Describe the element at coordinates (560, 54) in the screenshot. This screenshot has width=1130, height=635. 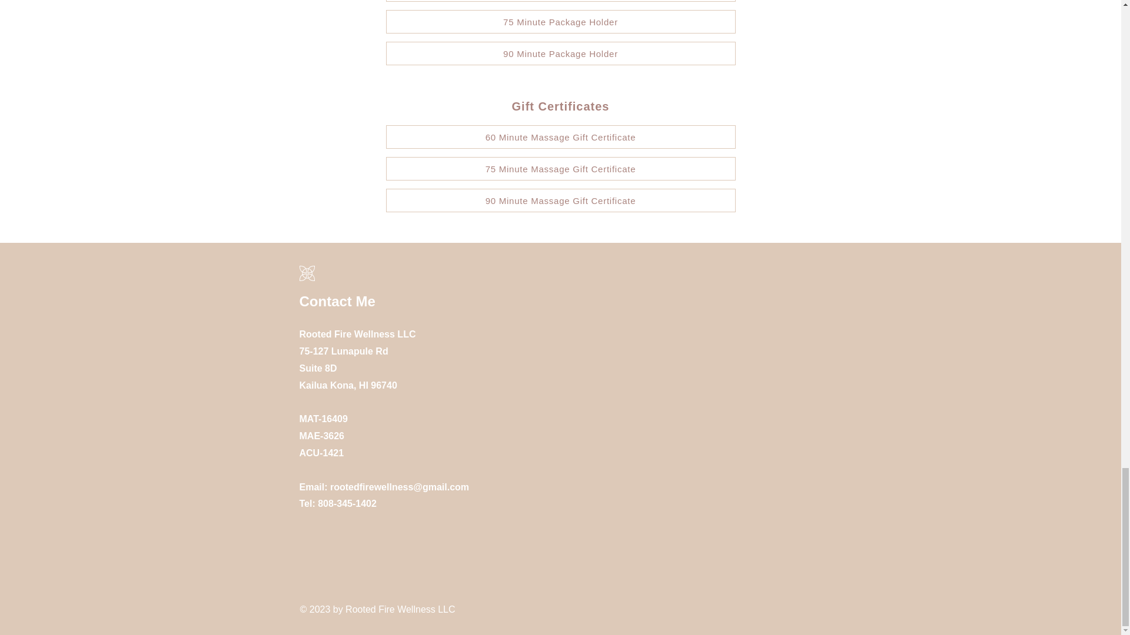
I see `90 Minute Package Holder` at that location.